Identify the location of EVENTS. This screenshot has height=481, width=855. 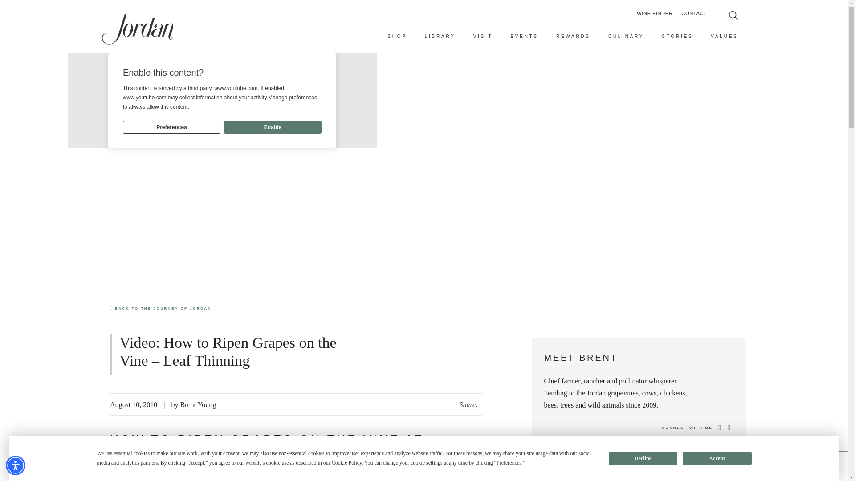
(525, 37).